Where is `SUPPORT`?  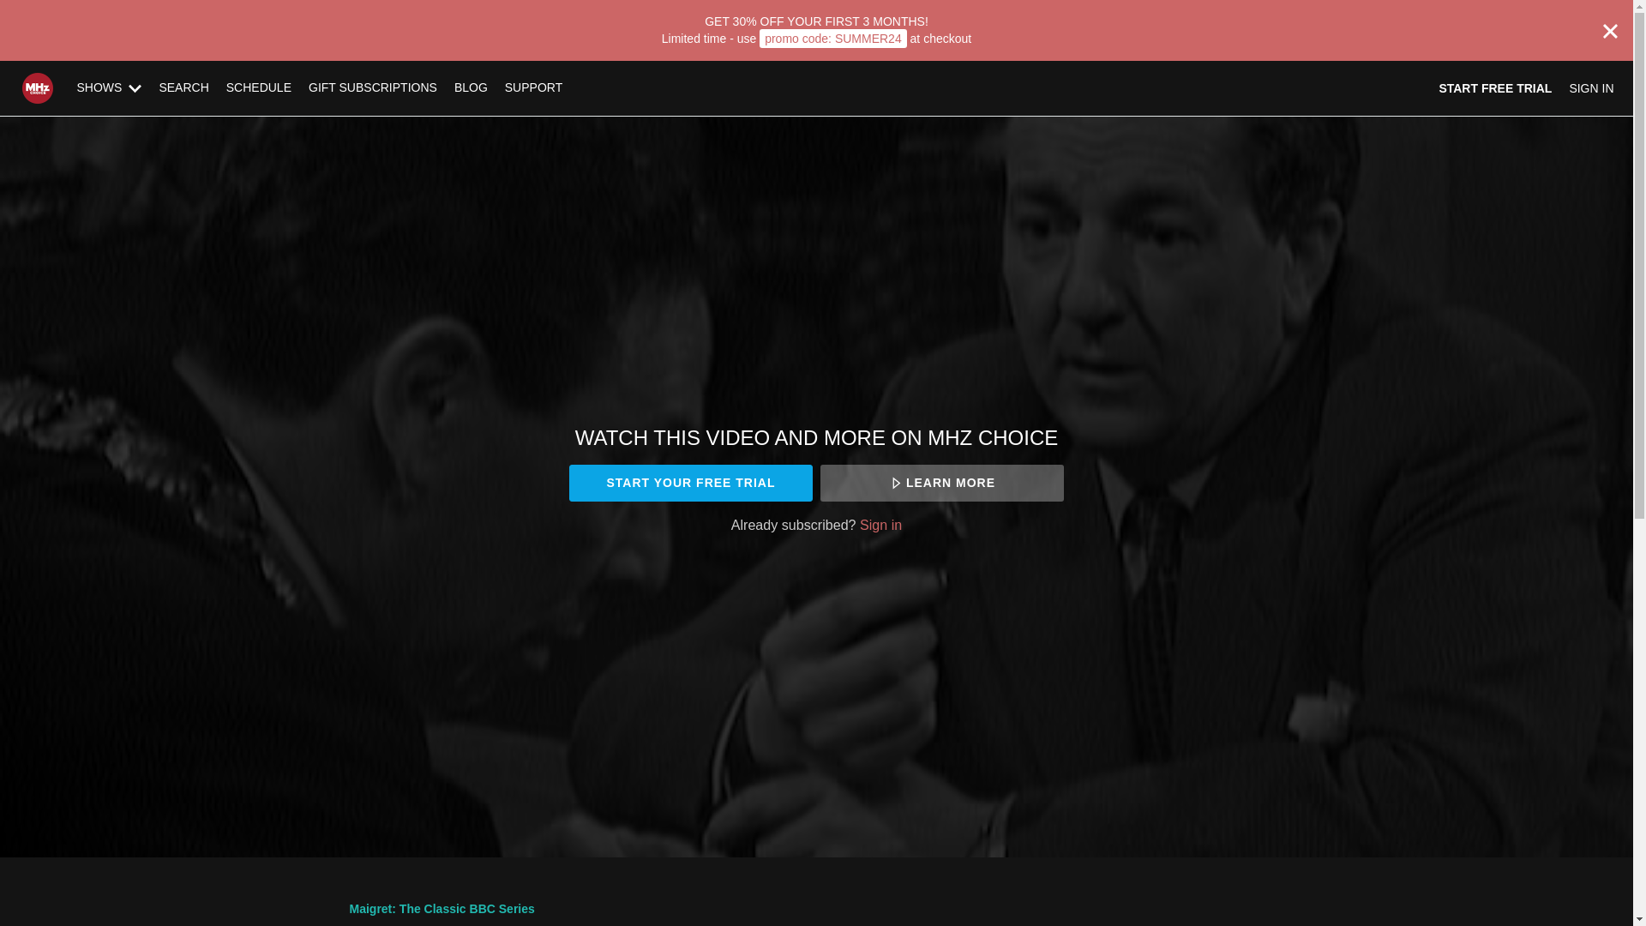 SUPPORT is located at coordinates (533, 87).